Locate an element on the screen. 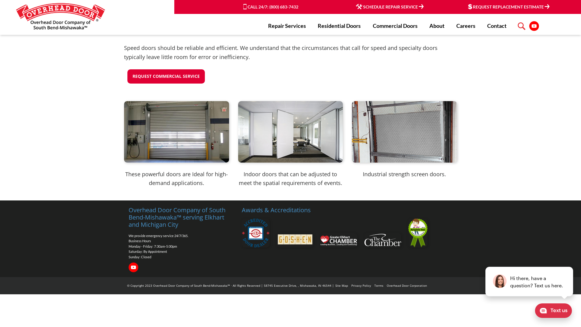 The image size is (581, 327). About is located at coordinates (437, 26).